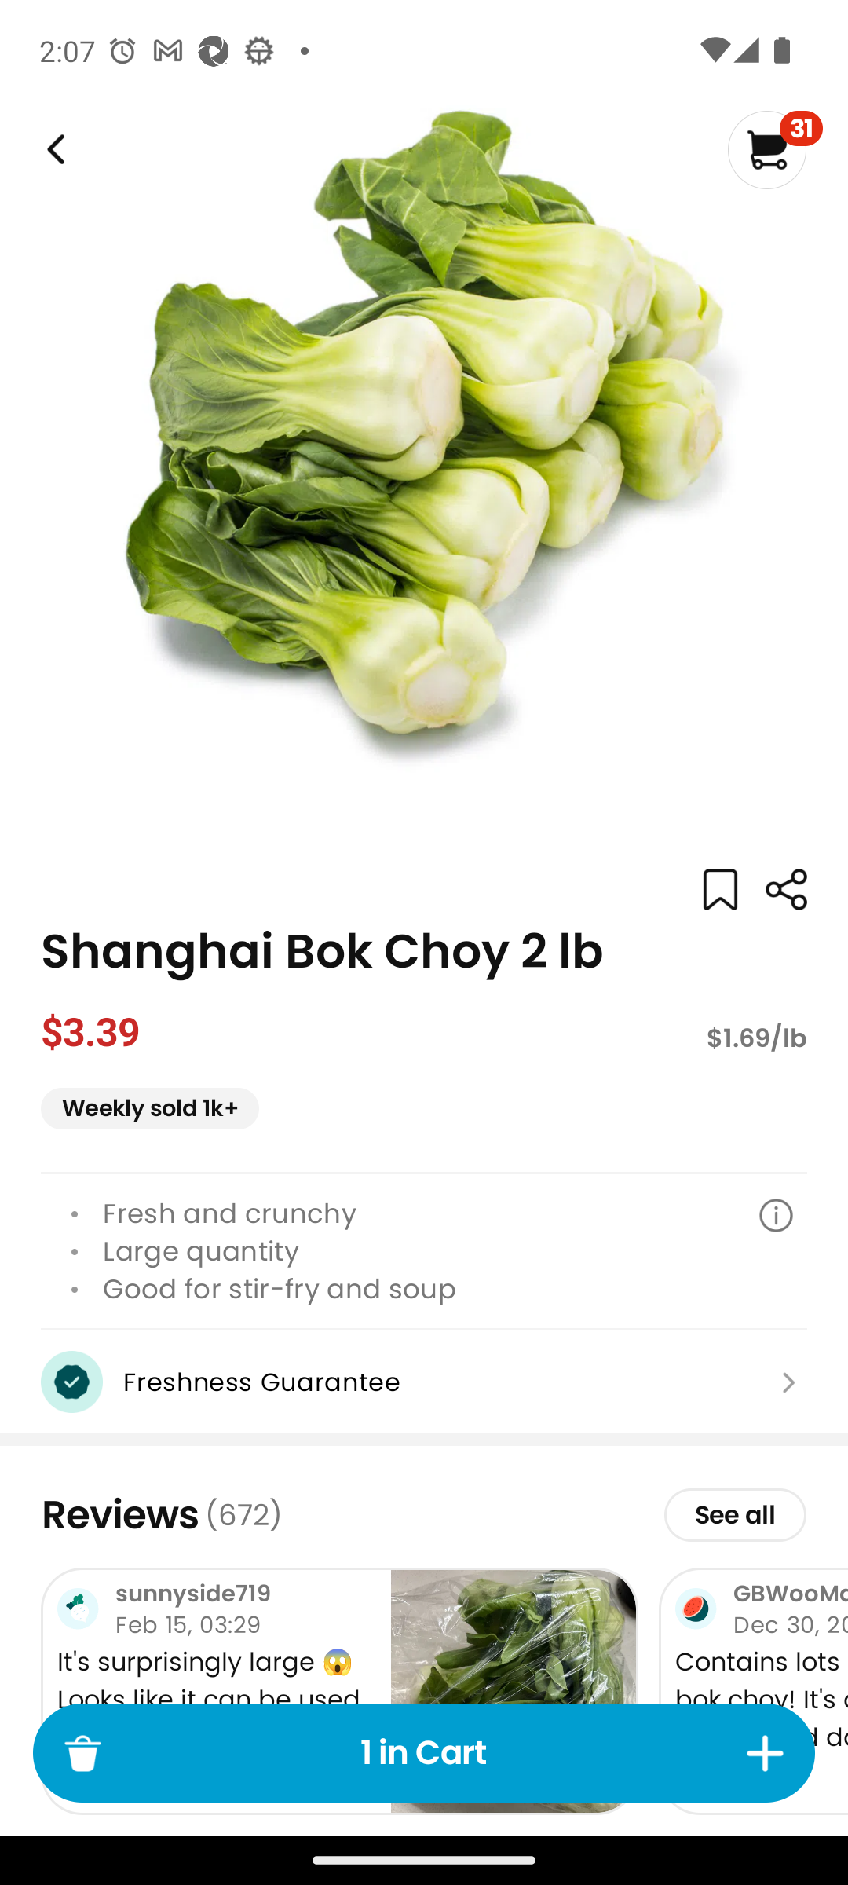 The image size is (848, 1885). Describe the element at coordinates (424, 1382) in the screenshot. I see `Freshness Guarantee` at that location.